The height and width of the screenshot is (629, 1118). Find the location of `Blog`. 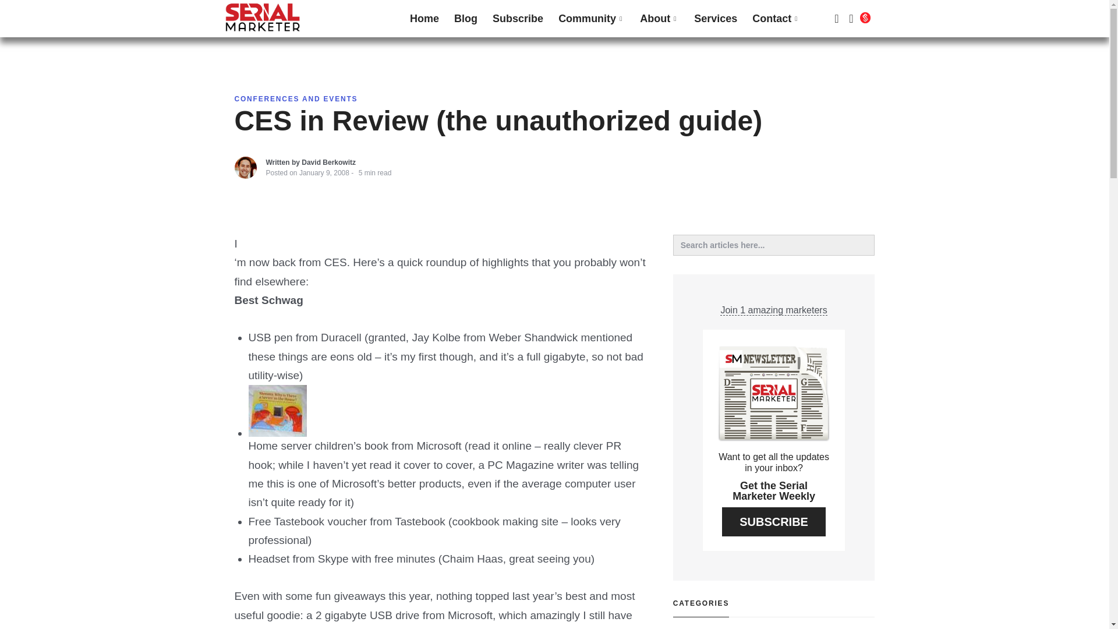

Blog is located at coordinates (466, 19).